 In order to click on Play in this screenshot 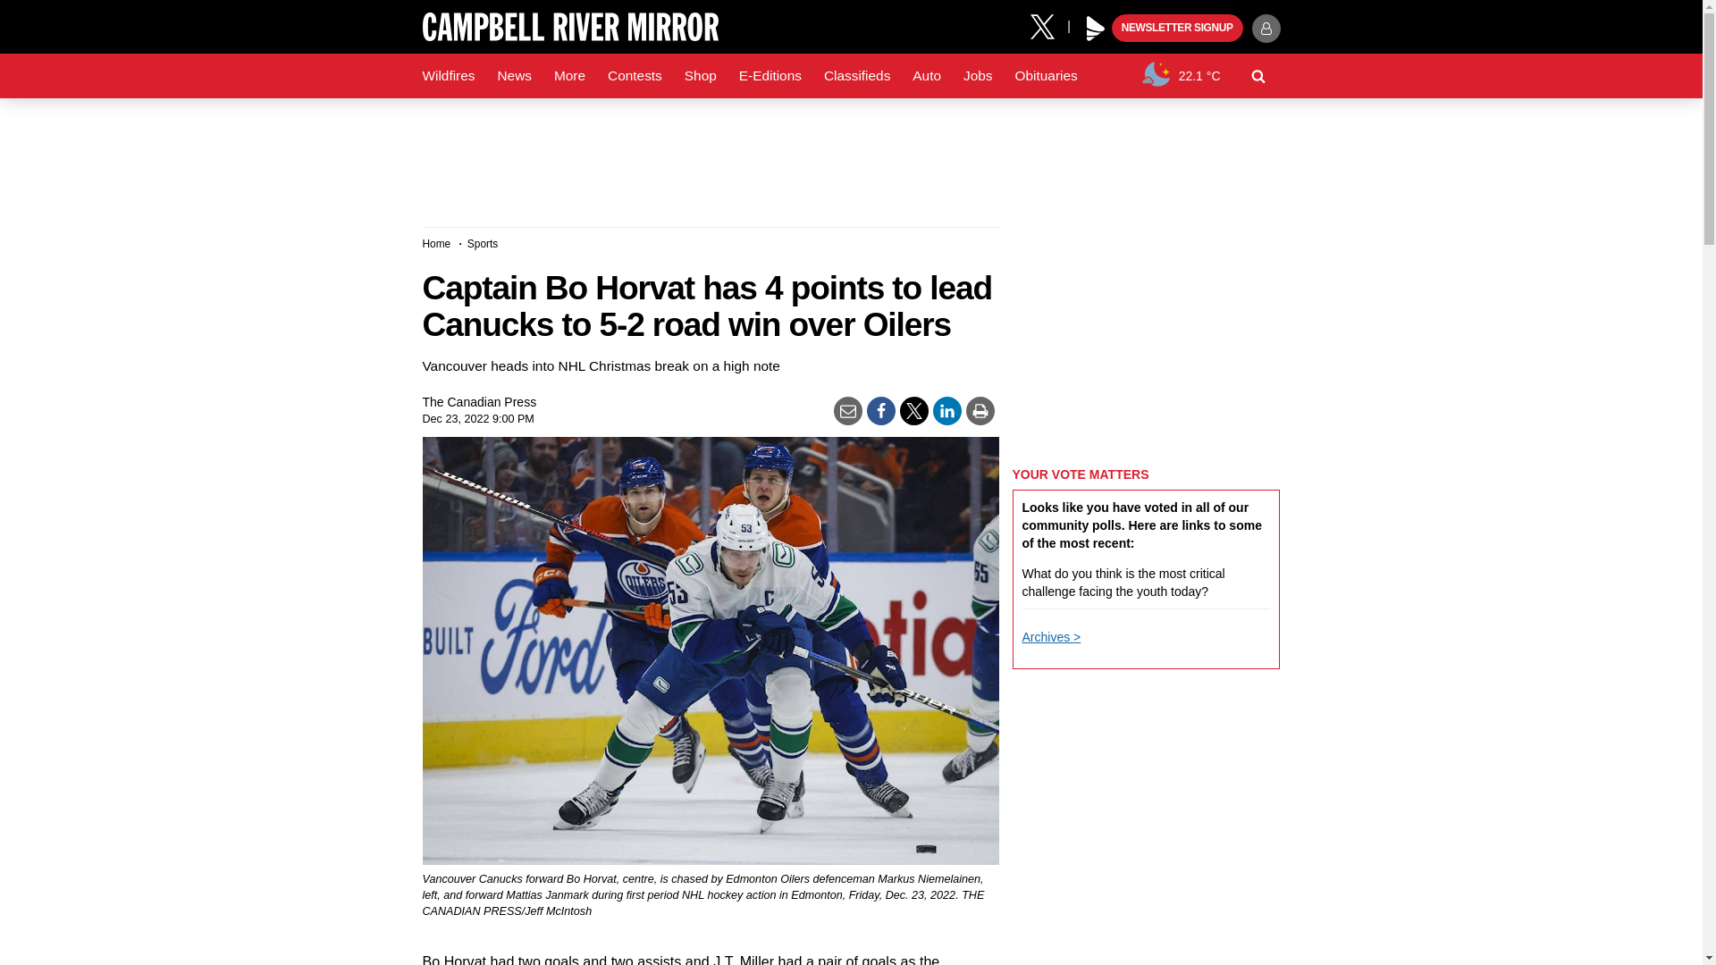, I will do `click(1096, 29)`.